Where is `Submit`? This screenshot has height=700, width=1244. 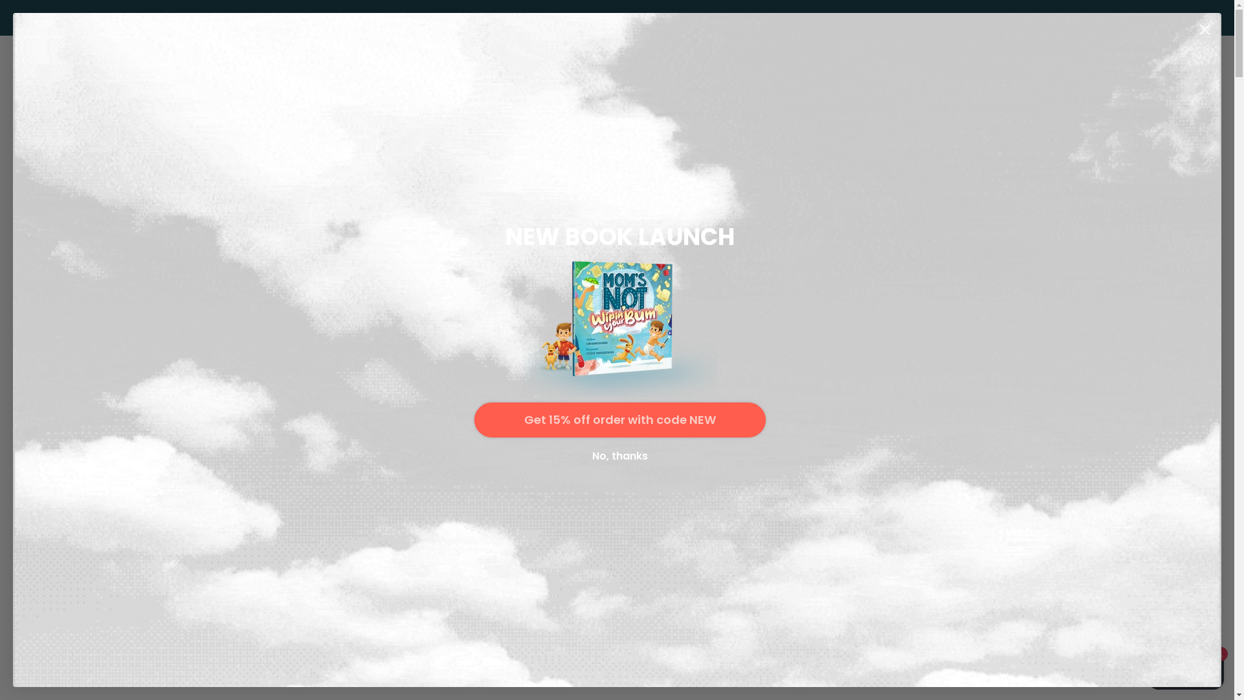
Submit is located at coordinates (18, 6).